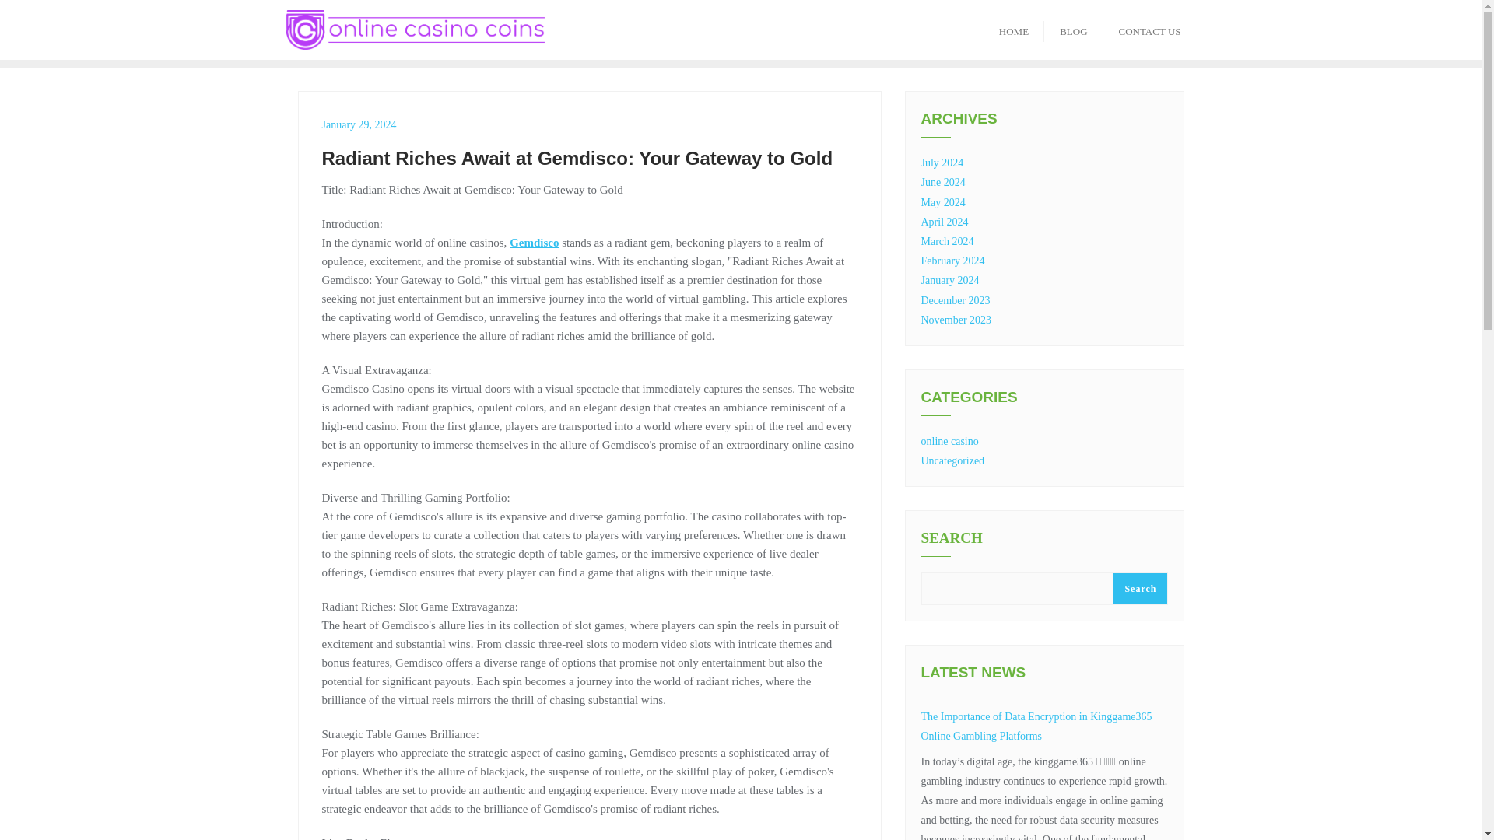  I want to click on Search, so click(1139, 588).